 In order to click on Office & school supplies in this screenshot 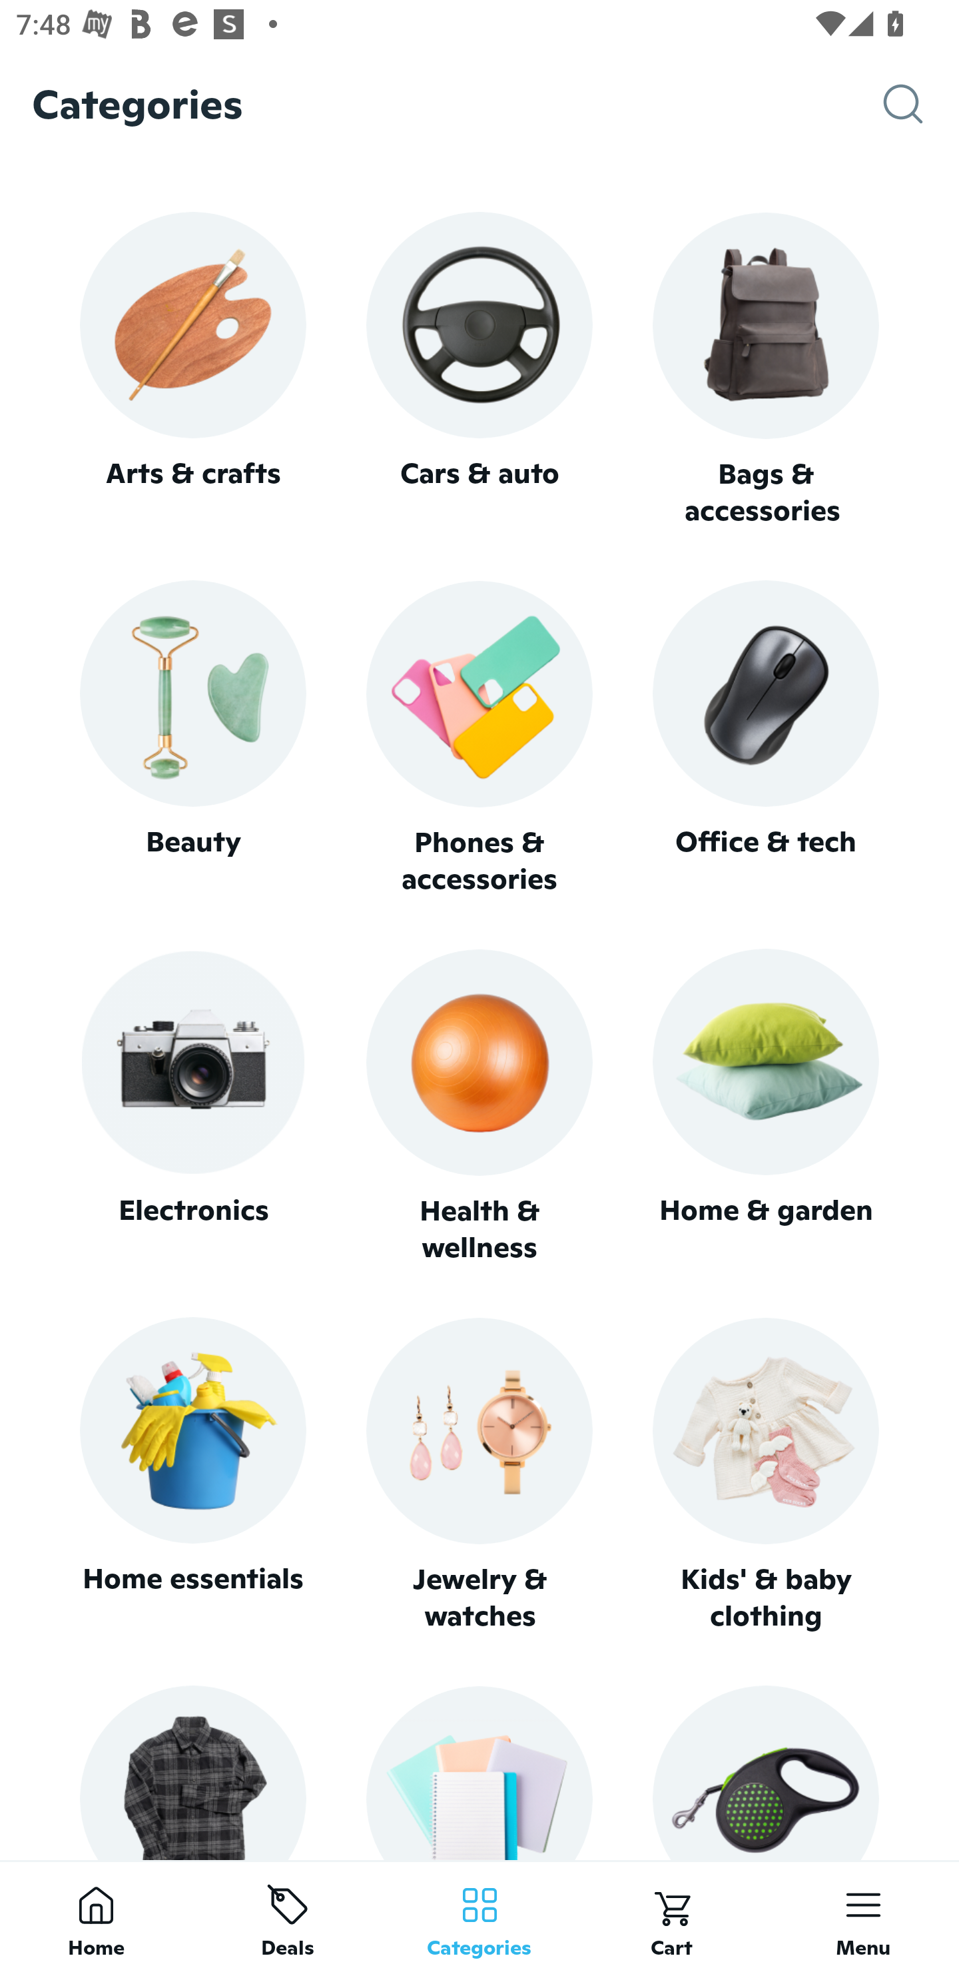, I will do `click(479, 1772)`.